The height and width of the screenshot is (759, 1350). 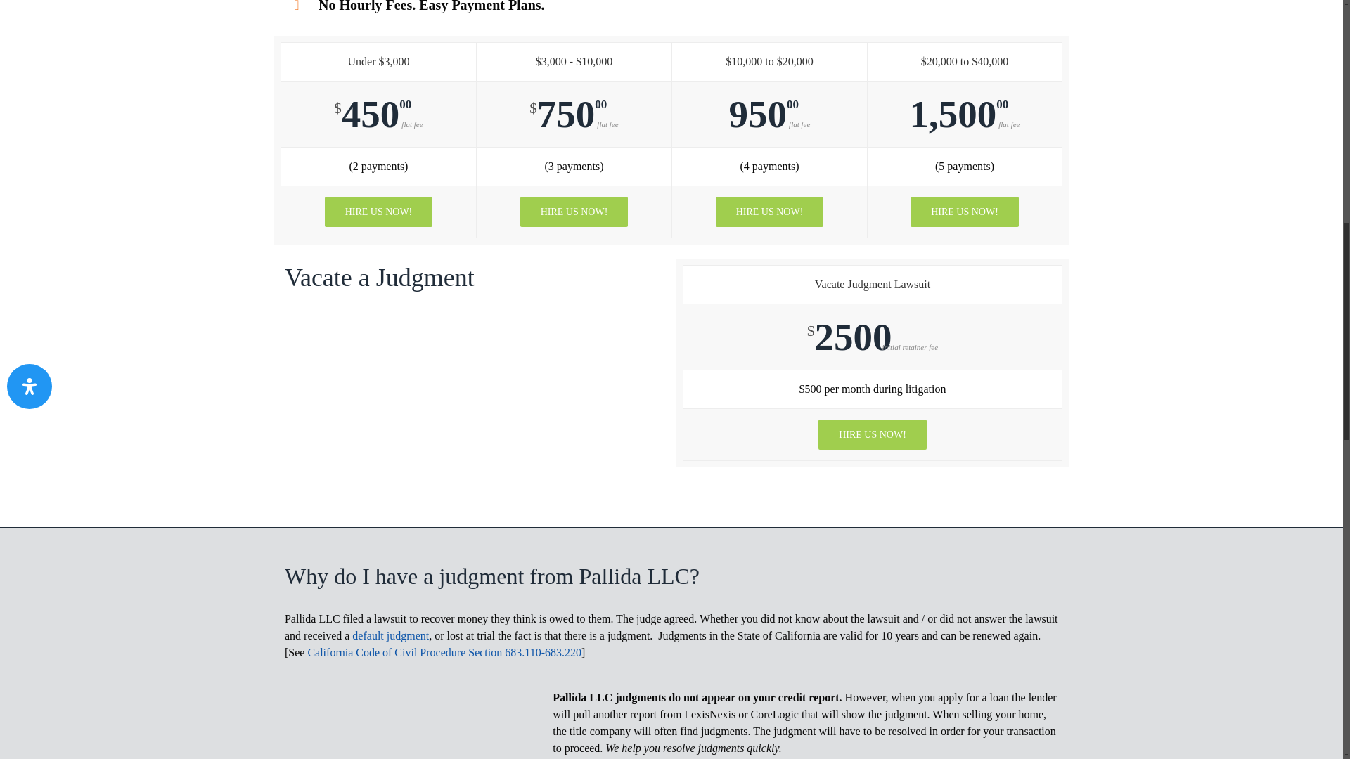 I want to click on HIRE US NOW!, so click(x=872, y=434).